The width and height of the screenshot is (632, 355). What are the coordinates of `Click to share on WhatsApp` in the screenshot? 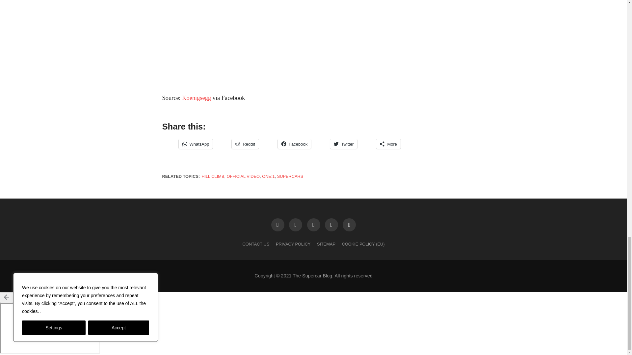 It's located at (195, 144).